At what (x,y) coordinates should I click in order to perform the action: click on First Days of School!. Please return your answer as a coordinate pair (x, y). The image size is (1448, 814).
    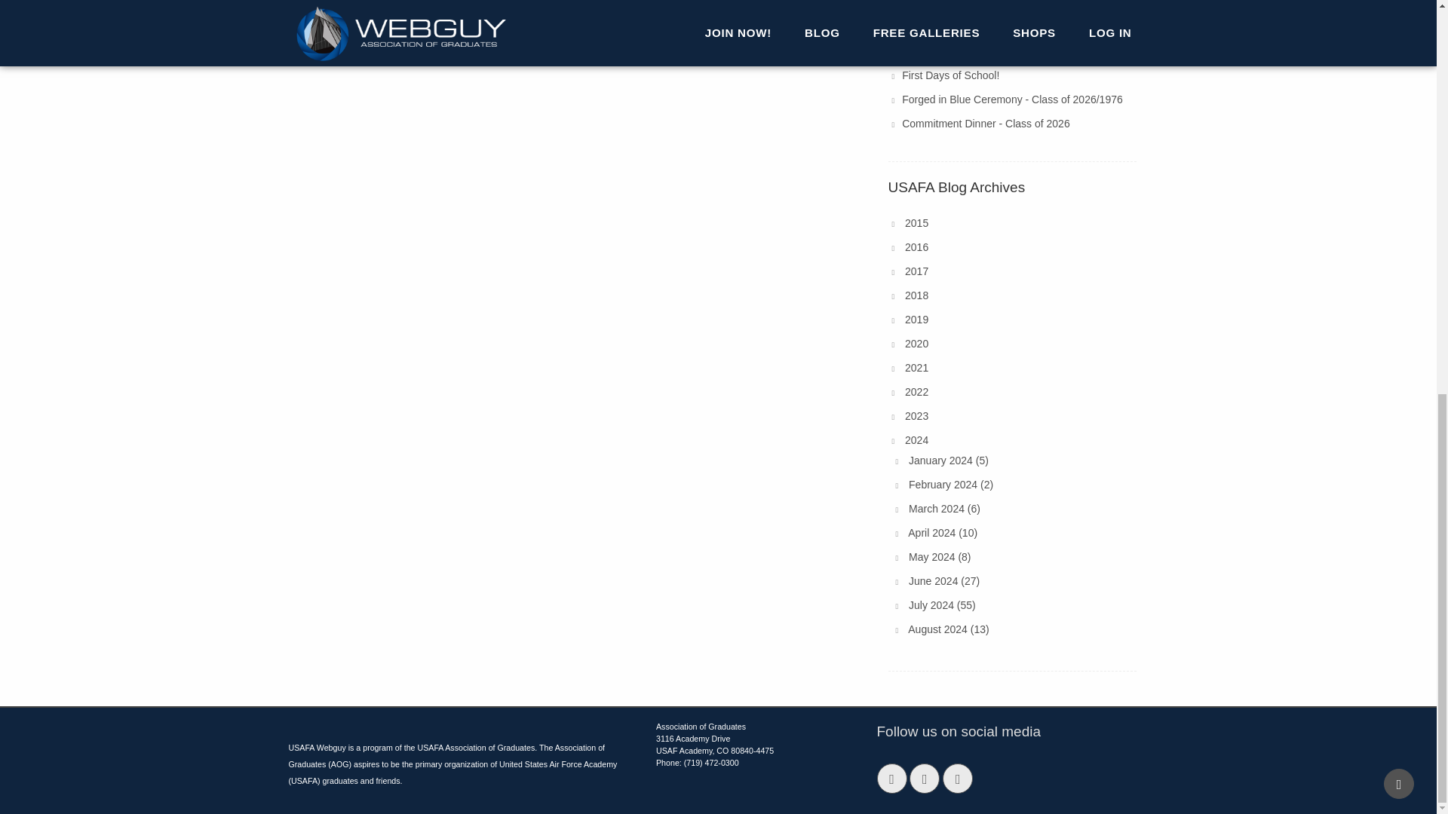
    Looking at the image, I should click on (950, 75).